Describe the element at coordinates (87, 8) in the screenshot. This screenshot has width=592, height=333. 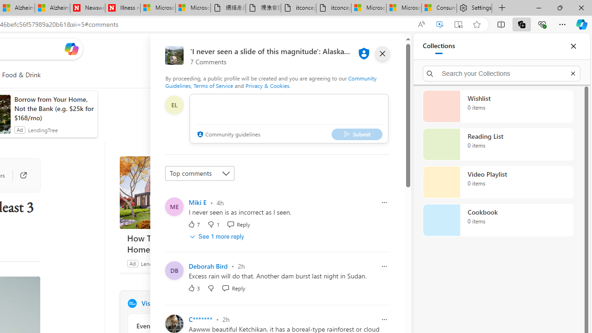
I see `Newsweek - News, Analysis, Politics, Business, Technology` at that location.